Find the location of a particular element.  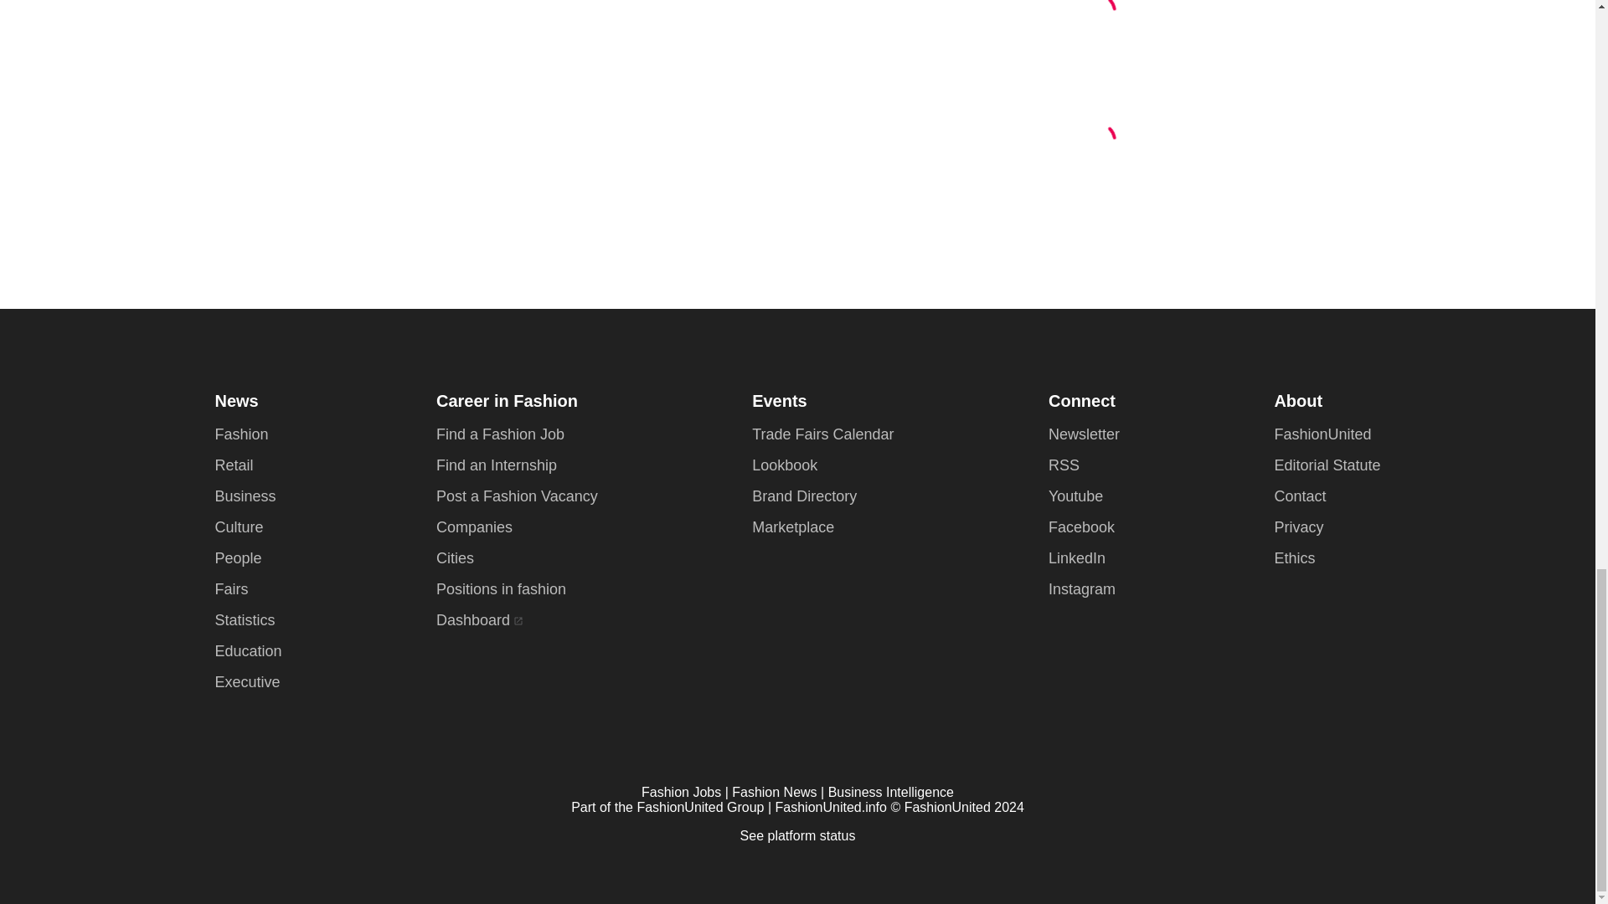

Fairs is located at coordinates (822, 434).